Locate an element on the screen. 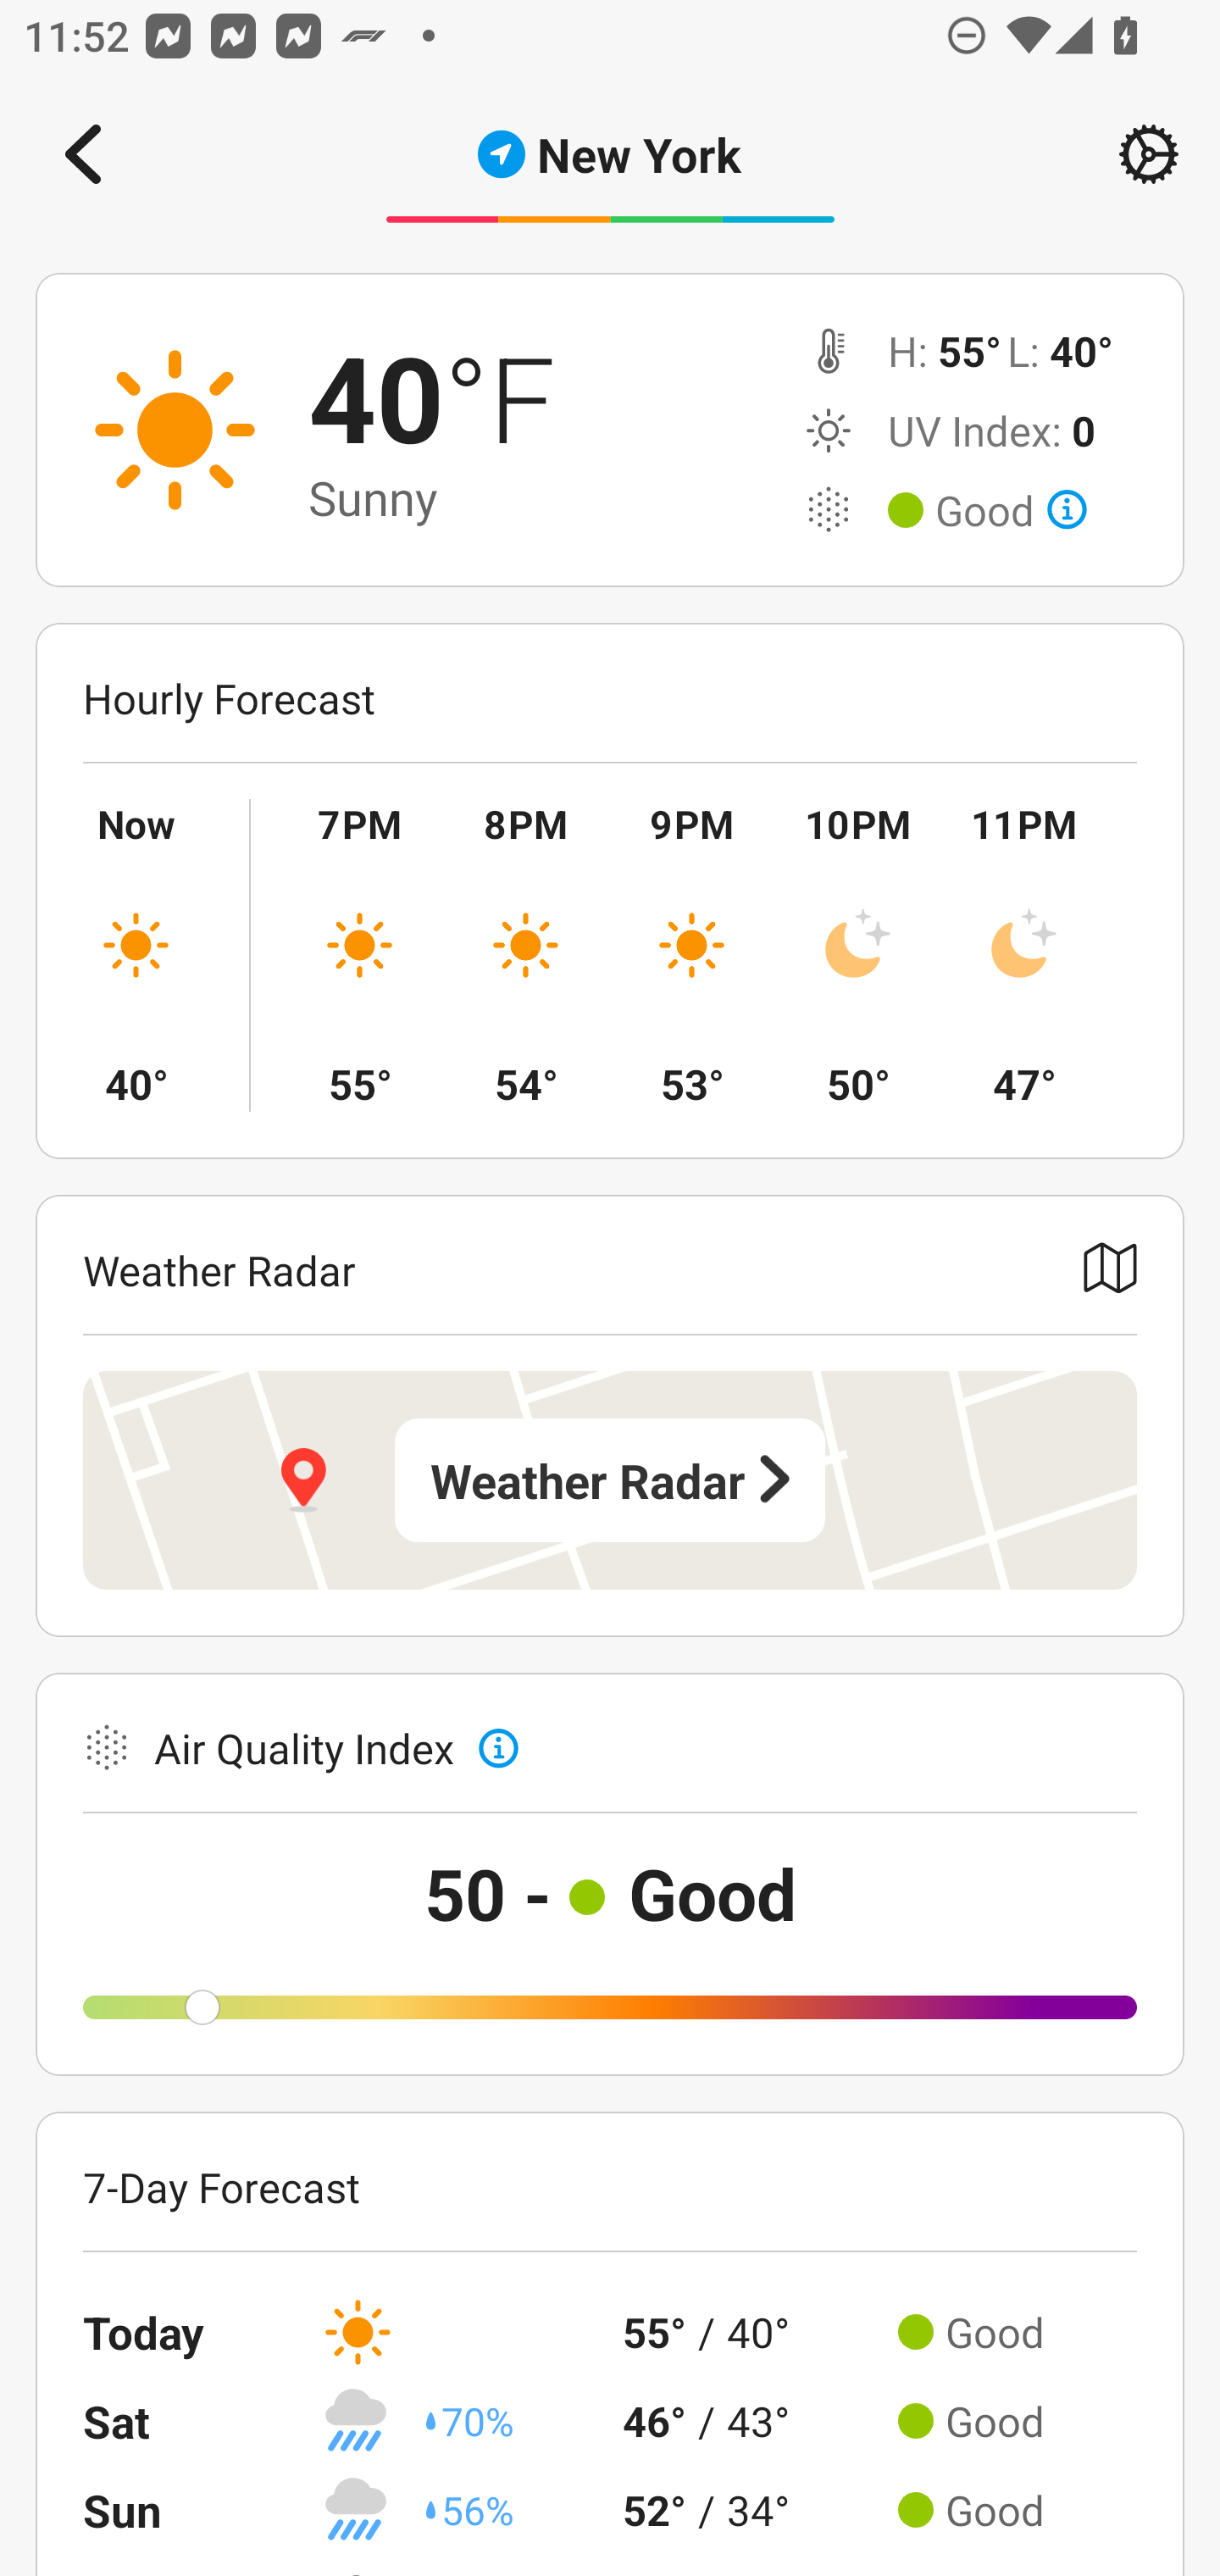  Setting is located at coordinates (1149, 154).